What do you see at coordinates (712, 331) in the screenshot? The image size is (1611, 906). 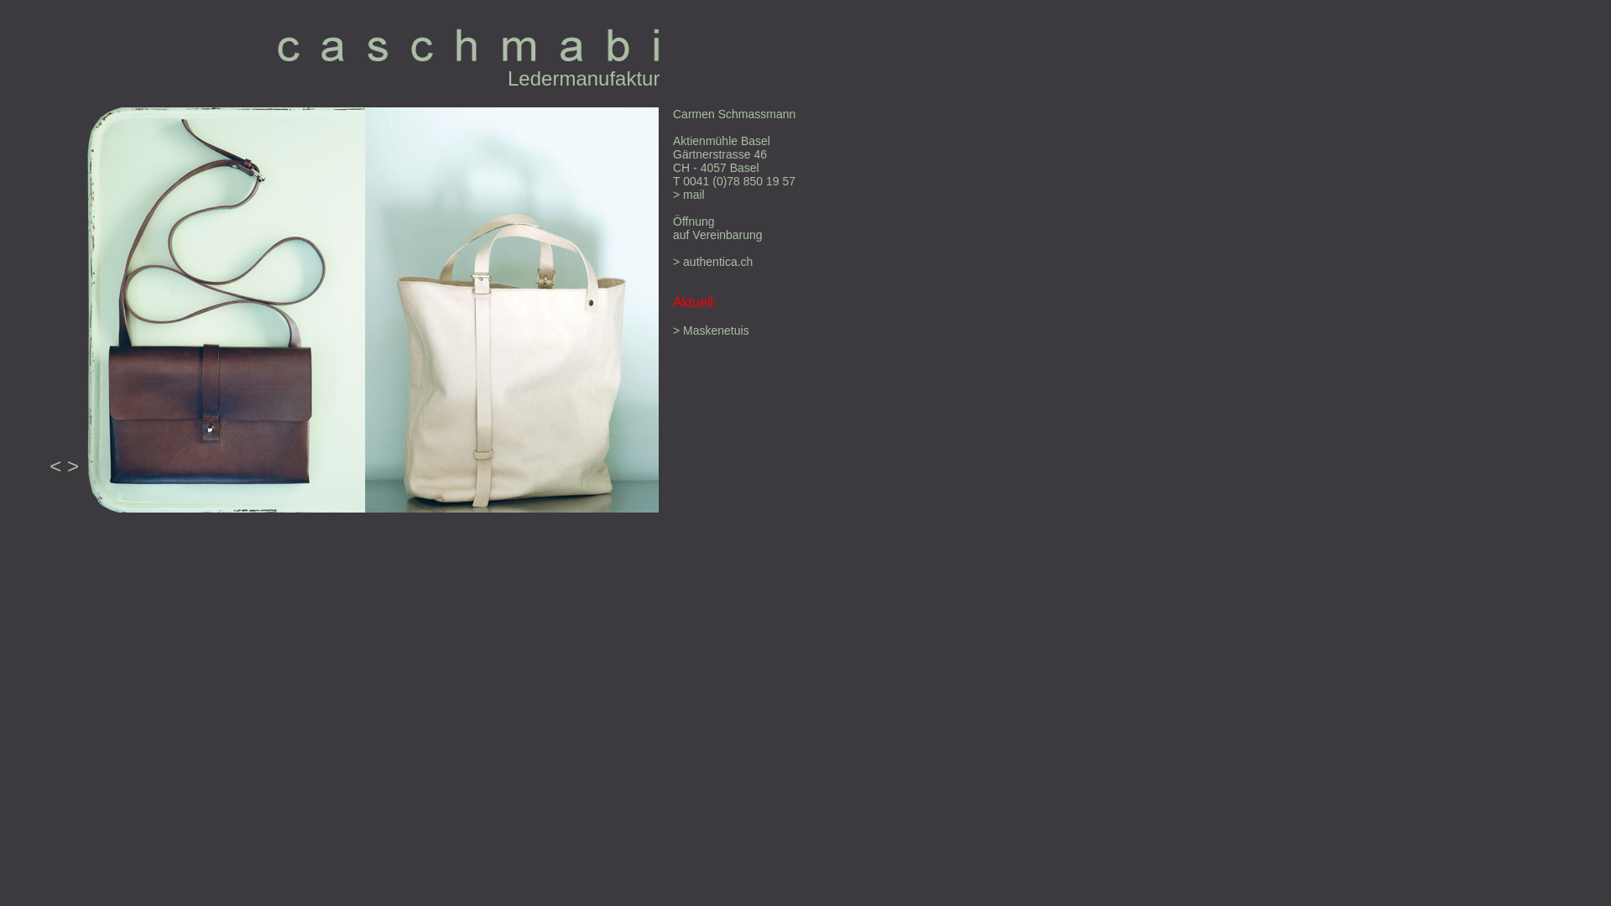 I see `> Maskenetuis` at bounding box center [712, 331].